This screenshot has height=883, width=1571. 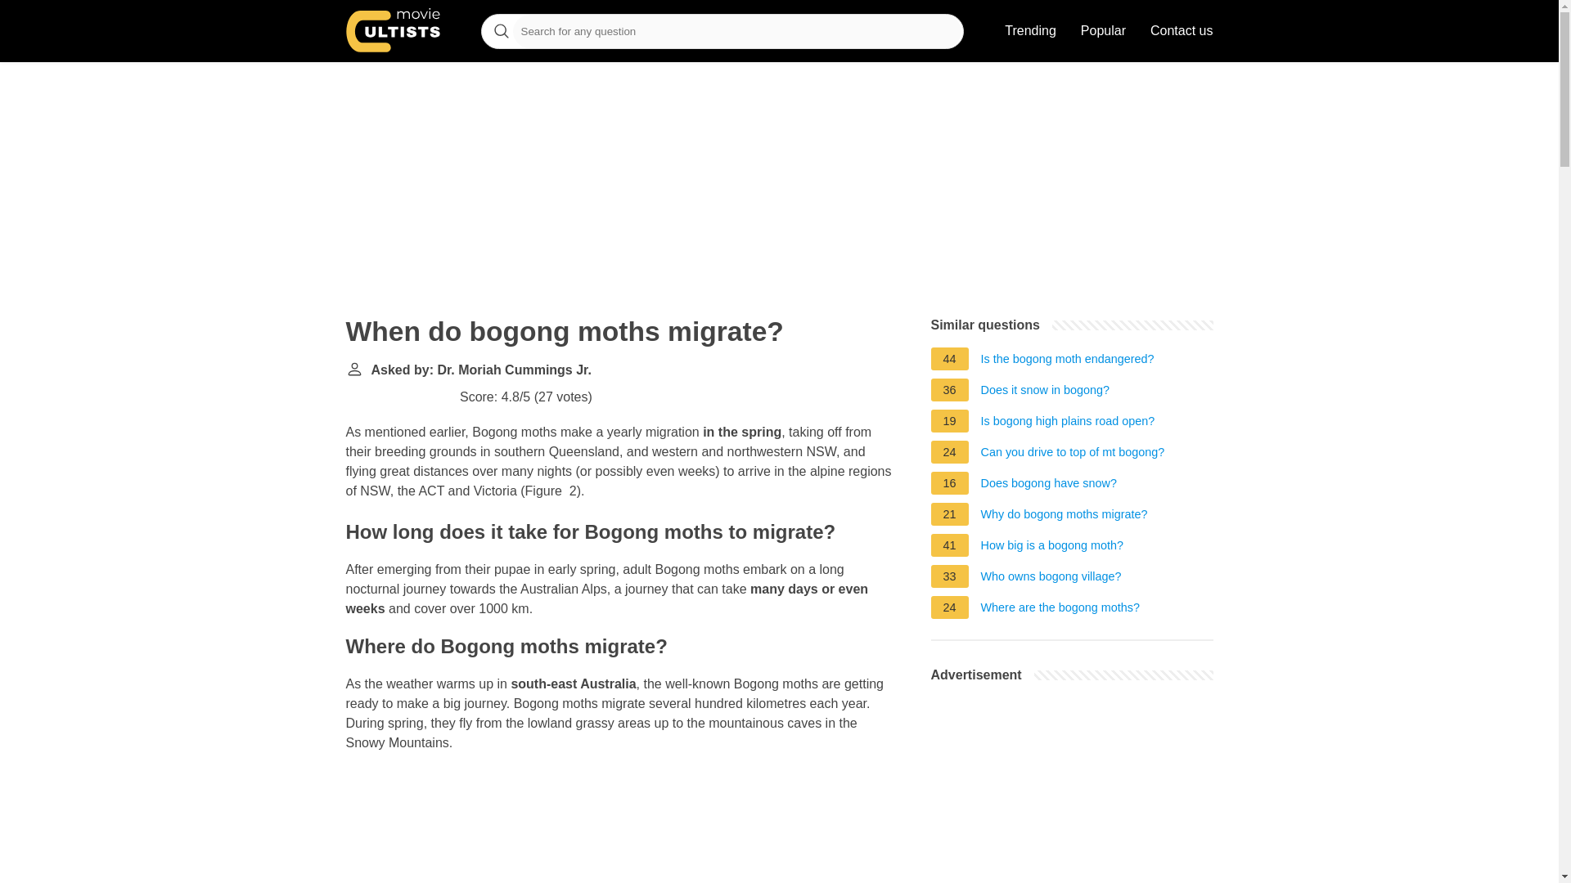 I want to click on Is bogong high plains road open?, so click(x=1067, y=424).